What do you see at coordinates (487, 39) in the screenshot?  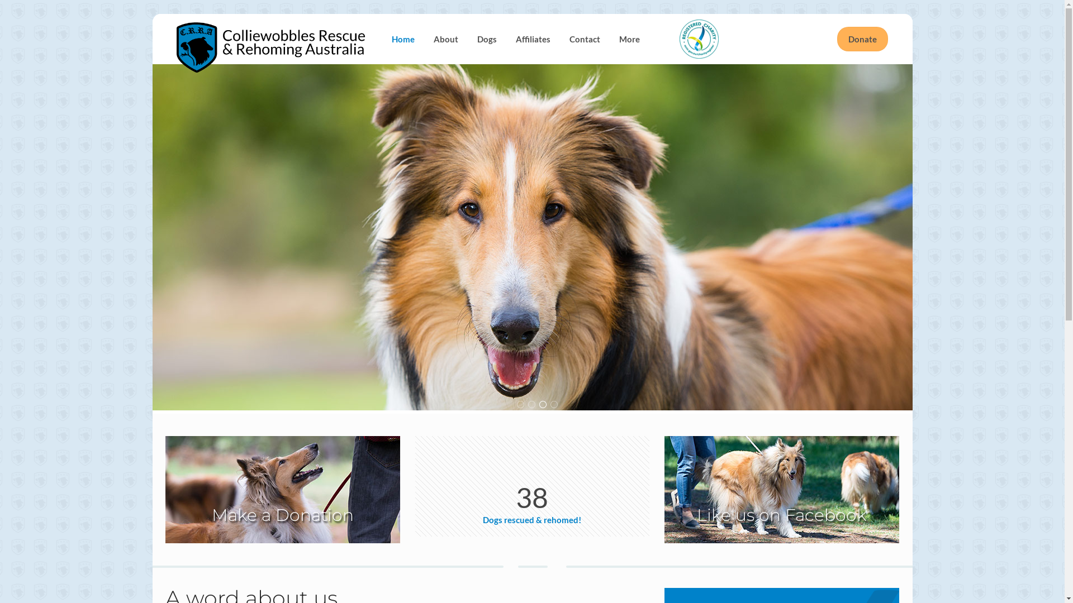 I see `Dogs` at bounding box center [487, 39].